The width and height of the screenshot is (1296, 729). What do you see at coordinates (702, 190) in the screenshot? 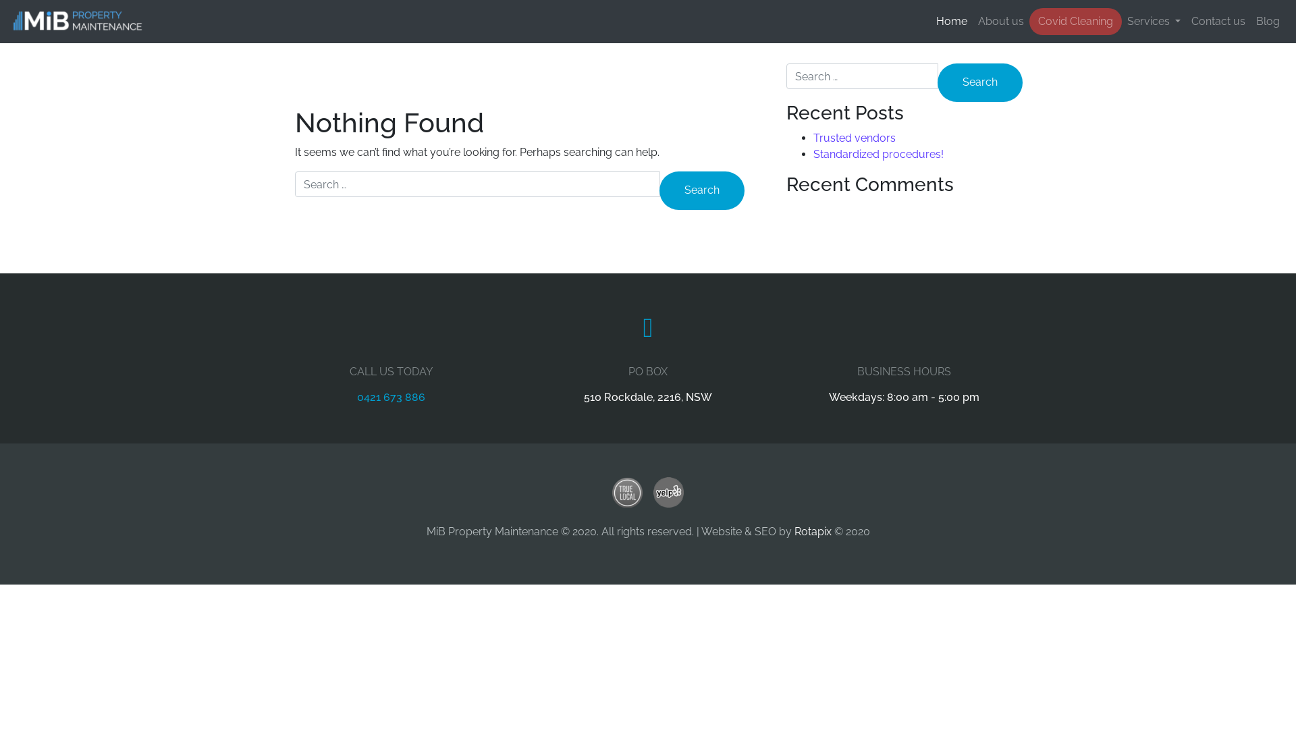
I see `Search` at bounding box center [702, 190].